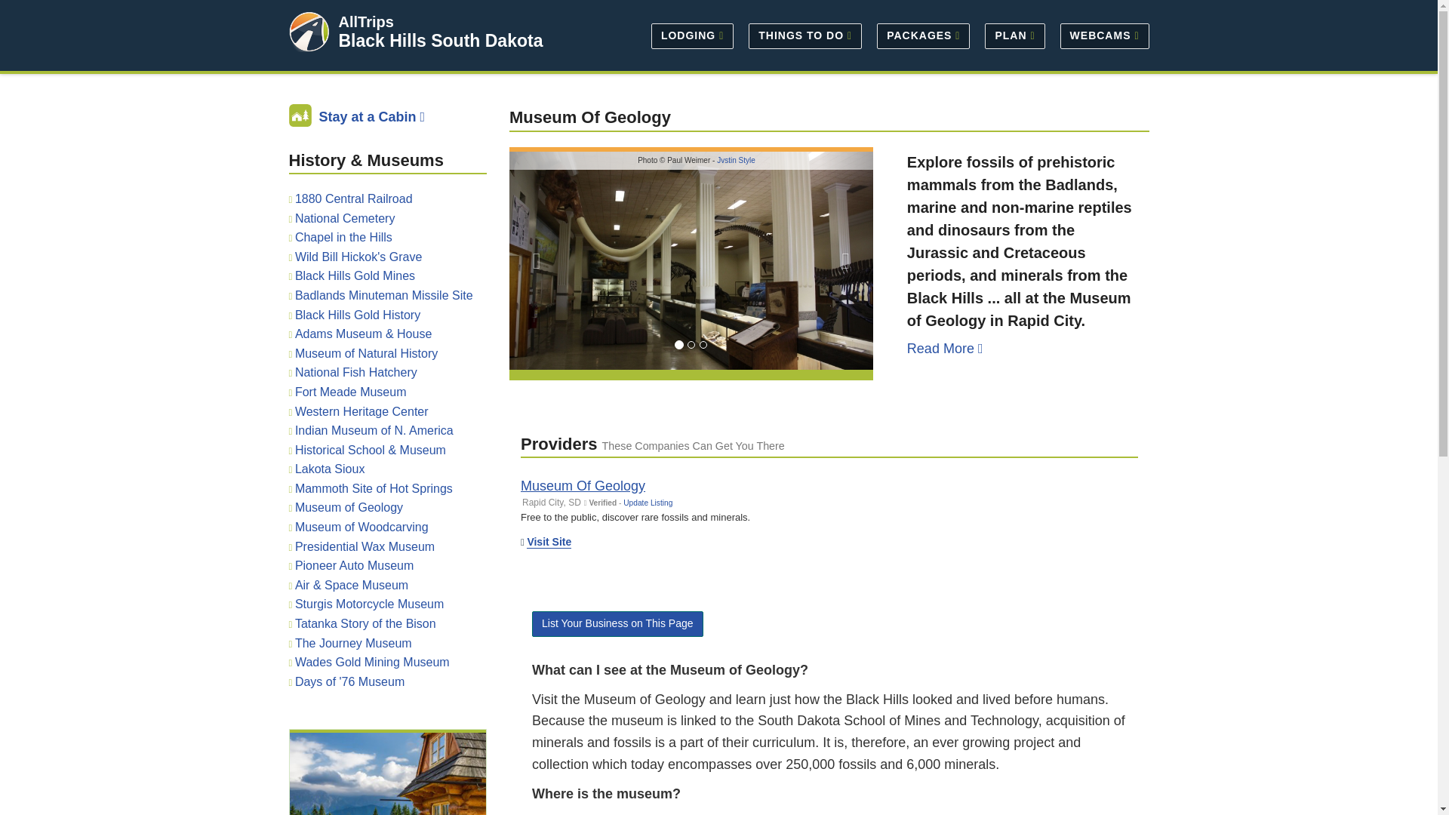  Describe the element at coordinates (804, 35) in the screenshot. I see `THINGS TO DO` at that location.